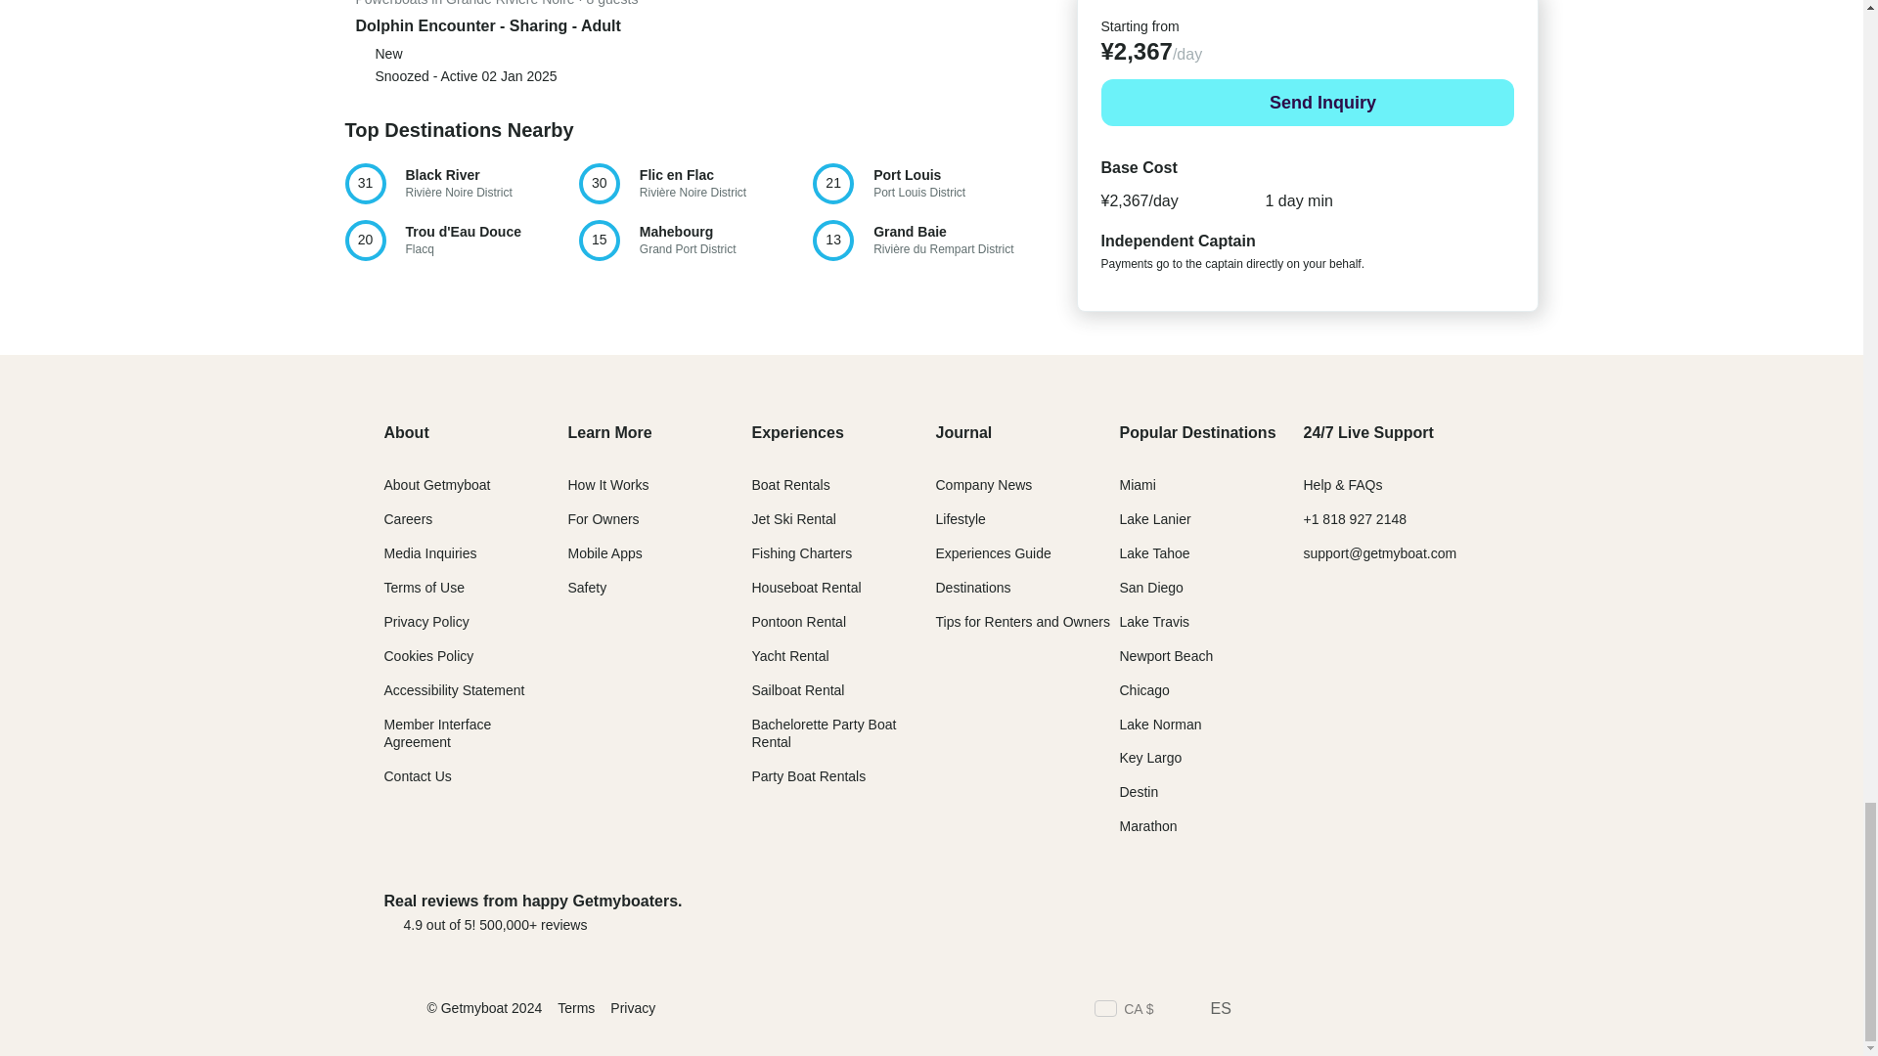 This screenshot has width=1878, height=1056. What do you see at coordinates (1399, 1011) in the screenshot?
I see `LinkedIn` at bounding box center [1399, 1011].